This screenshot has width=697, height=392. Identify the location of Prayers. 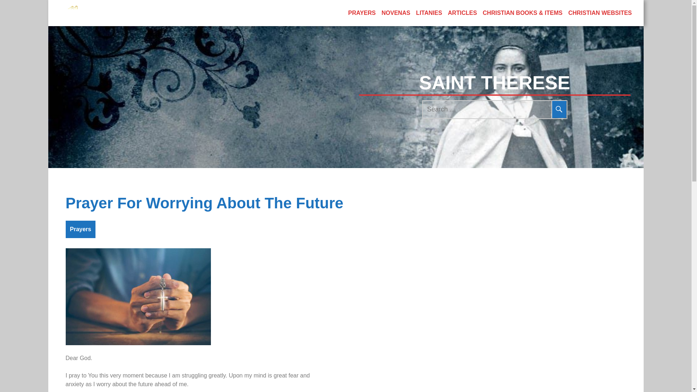
(81, 229).